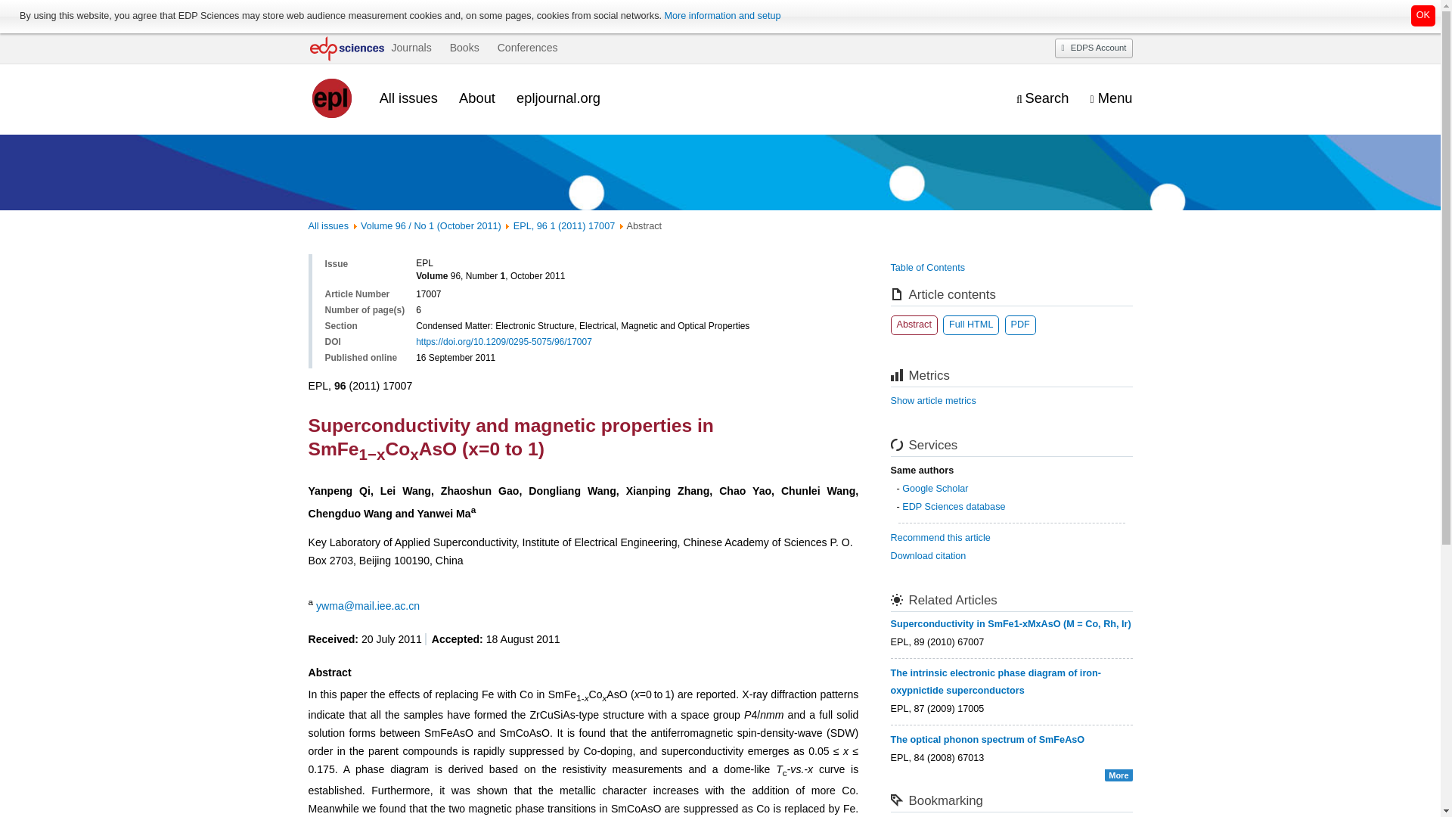 The image size is (1452, 817). I want to click on Conferences, so click(528, 48).